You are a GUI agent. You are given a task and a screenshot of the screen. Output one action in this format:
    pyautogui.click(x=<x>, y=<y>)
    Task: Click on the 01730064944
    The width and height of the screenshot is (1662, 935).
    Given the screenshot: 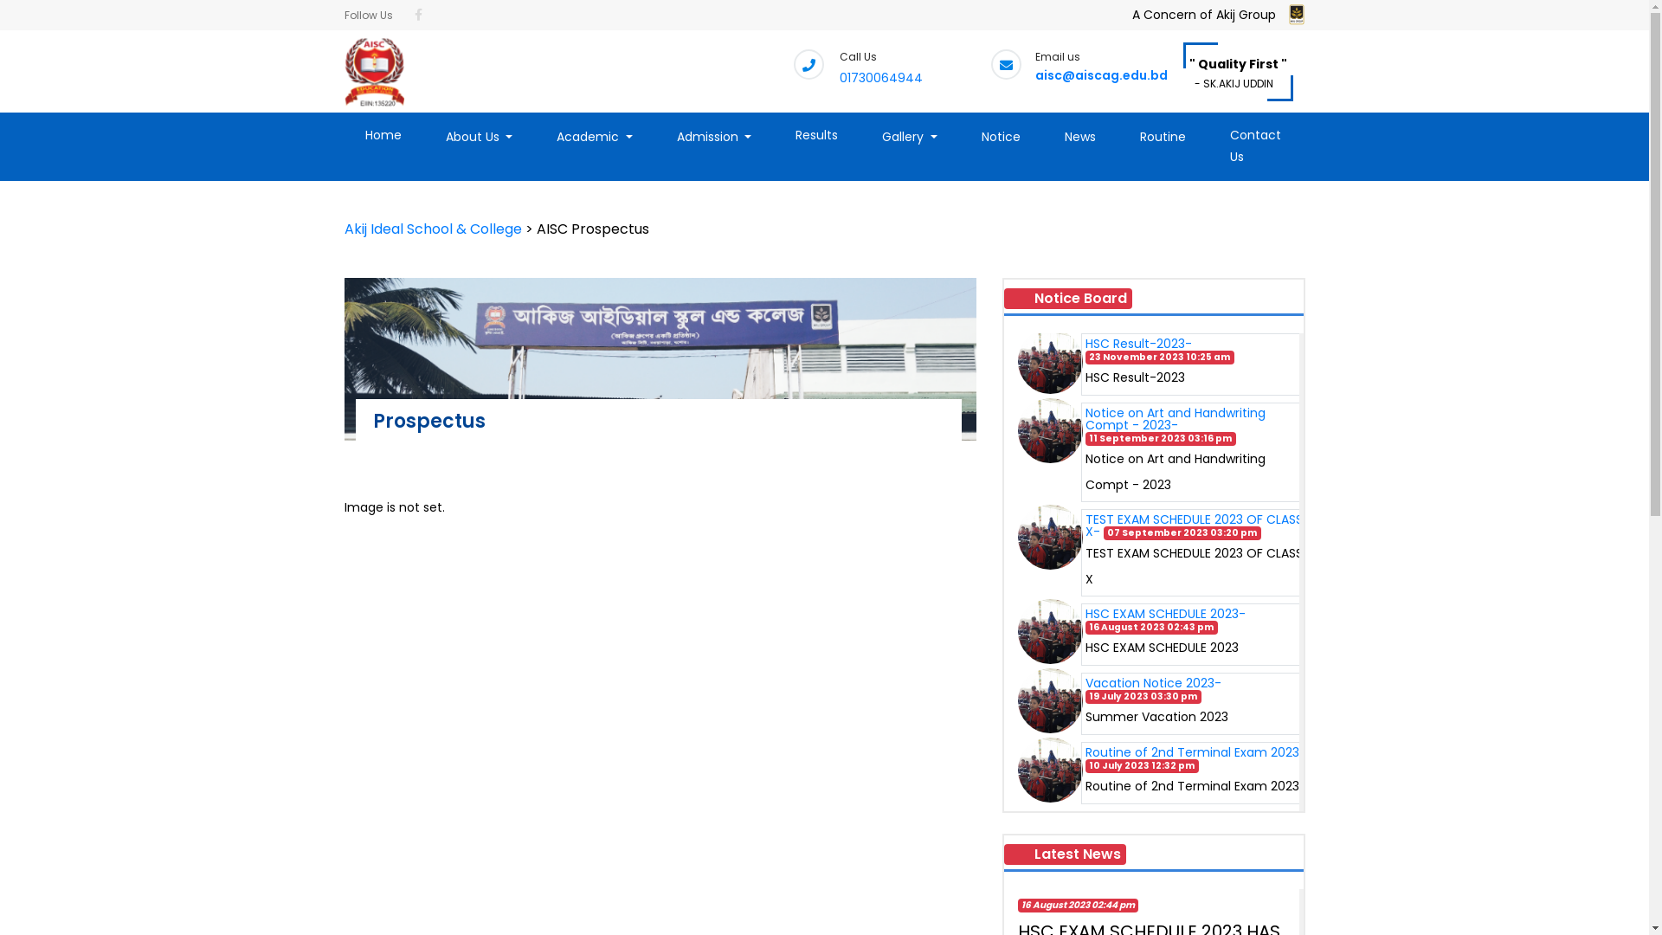 What is the action you would take?
    pyautogui.click(x=881, y=78)
    